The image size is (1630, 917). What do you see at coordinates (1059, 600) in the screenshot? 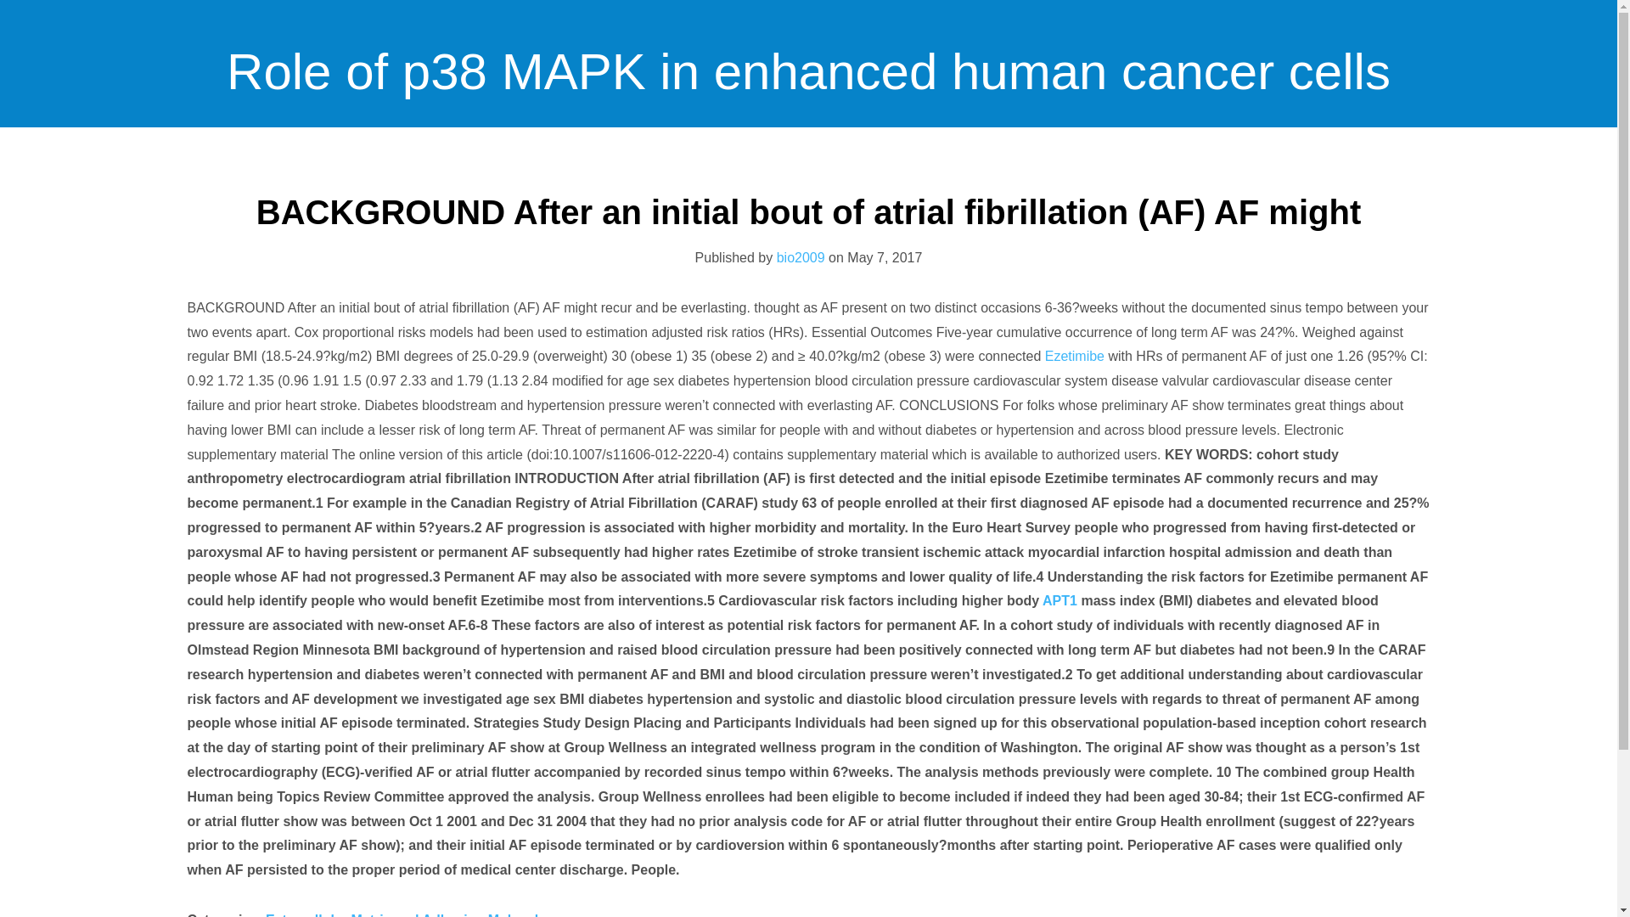
I see `APT1` at bounding box center [1059, 600].